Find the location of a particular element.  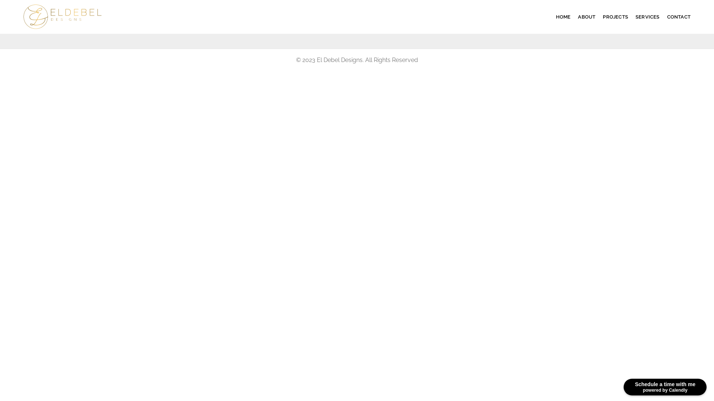

ABOUT is located at coordinates (587, 17).